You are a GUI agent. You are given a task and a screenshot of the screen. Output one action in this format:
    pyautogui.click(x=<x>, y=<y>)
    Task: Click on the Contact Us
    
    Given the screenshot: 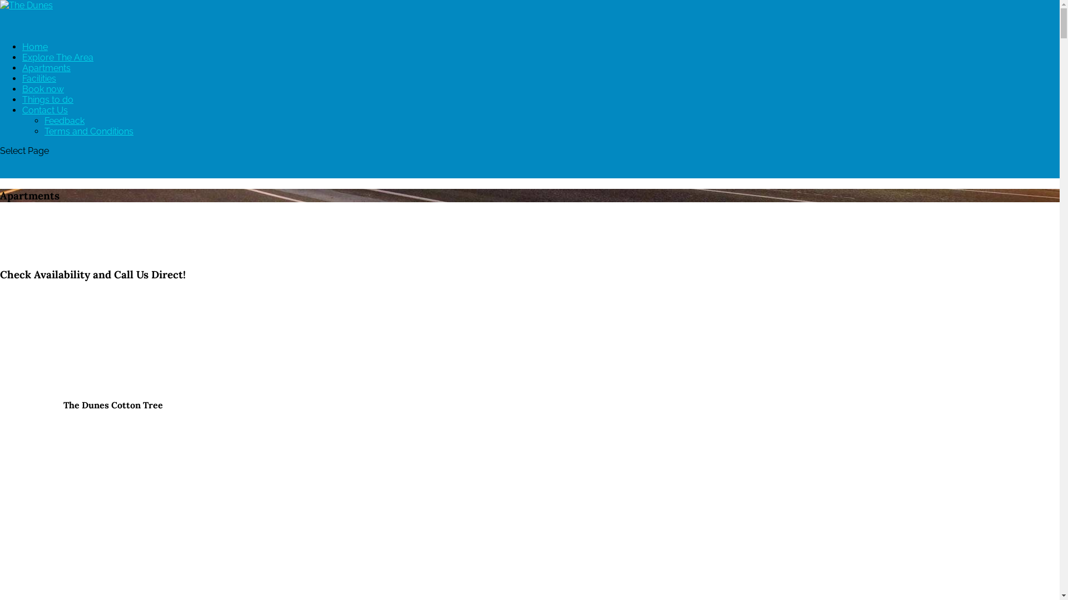 What is the action you would take?
    pyautogui.click(x=45, y=121)
    